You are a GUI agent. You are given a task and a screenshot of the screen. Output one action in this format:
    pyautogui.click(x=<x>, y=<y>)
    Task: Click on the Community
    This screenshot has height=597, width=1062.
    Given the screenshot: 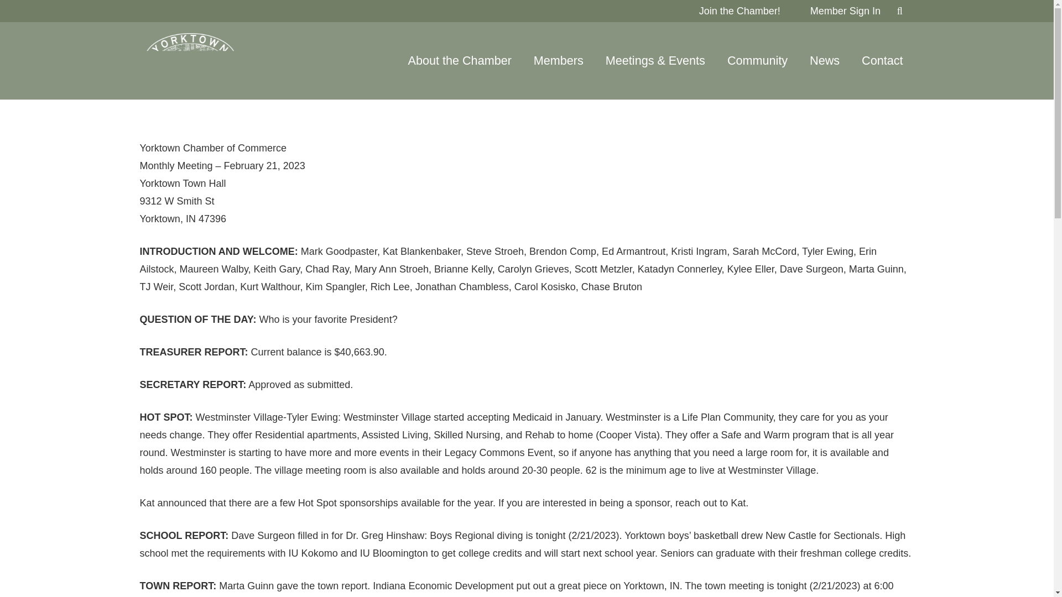 What is the action you would take?
    pyautogui.click(x=757, y=61)
    